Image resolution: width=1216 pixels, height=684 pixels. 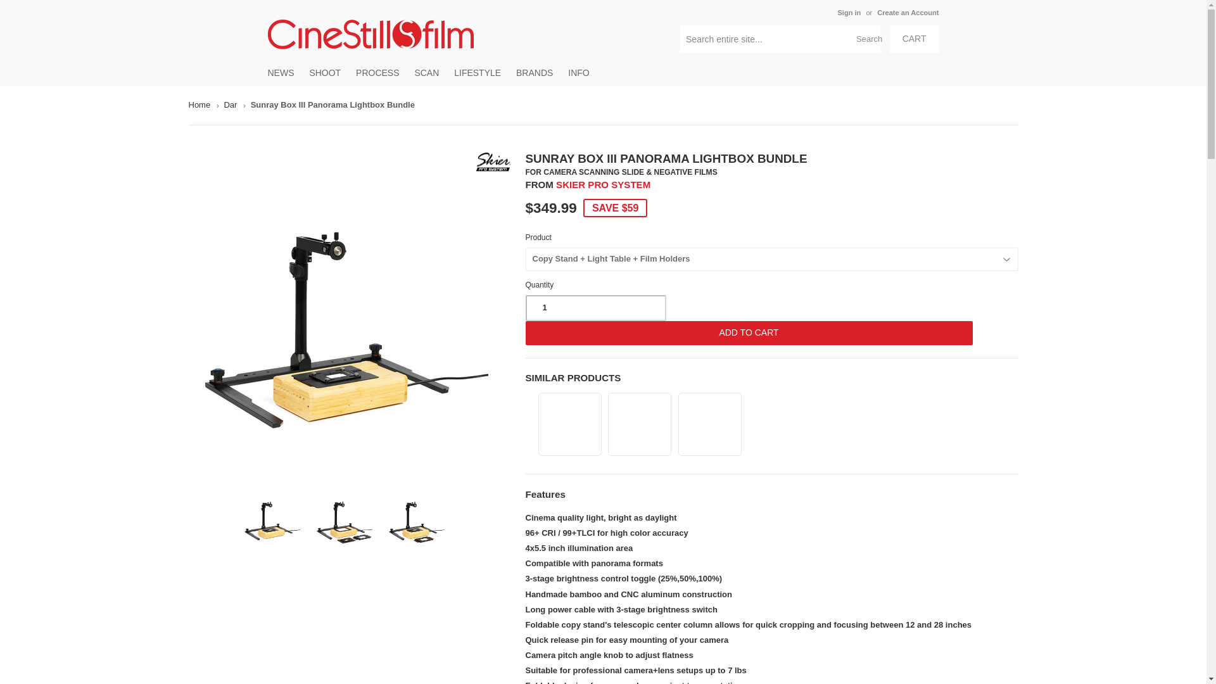 What do you see at coordinates (426, 72) in the screenshot?
I see `SCAN` at bounding box center [426, 72].